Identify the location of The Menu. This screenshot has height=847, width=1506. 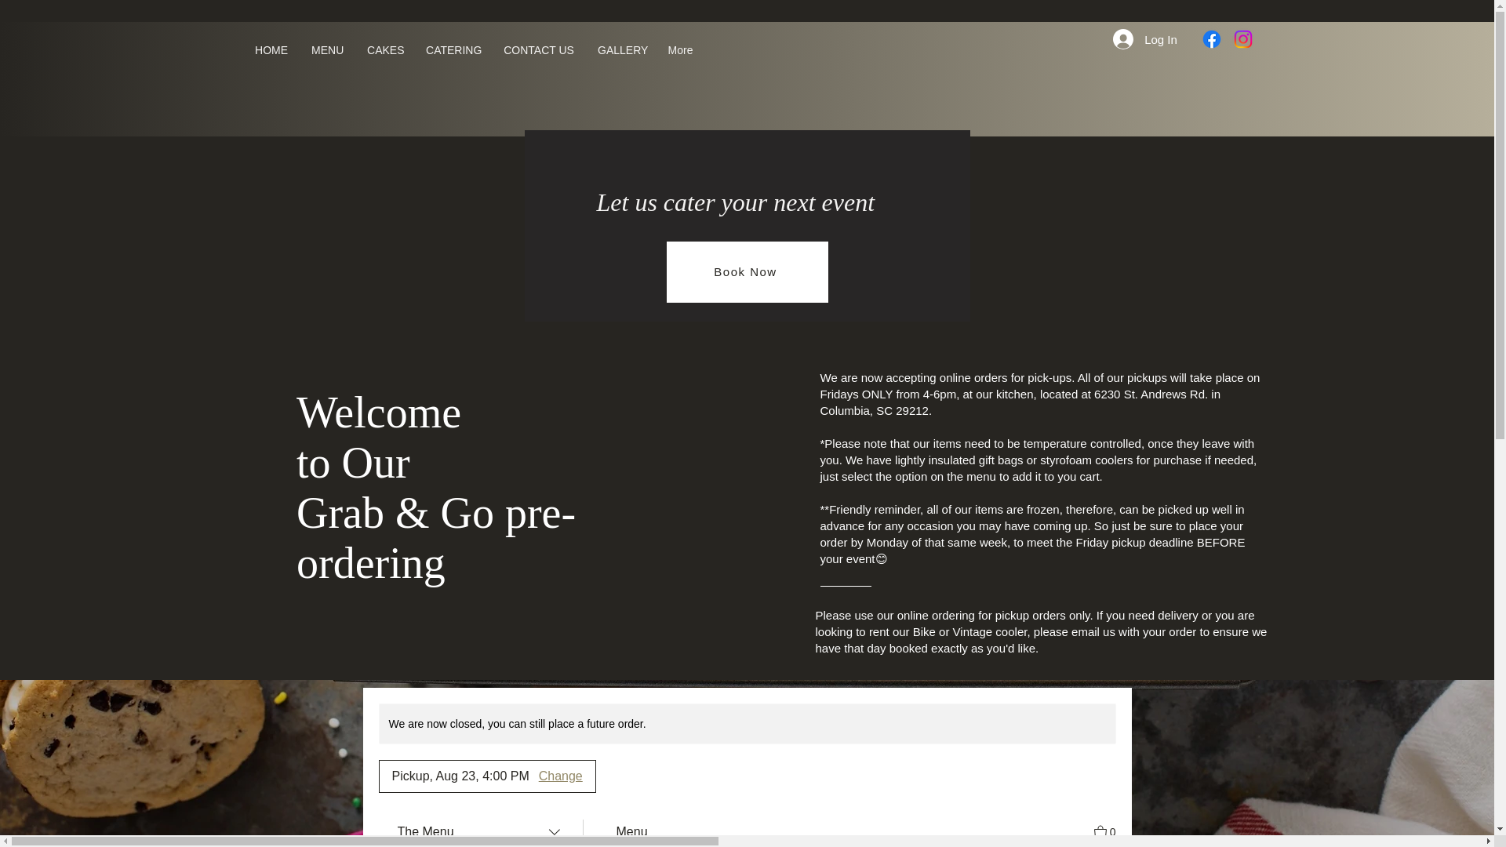
(479, 831).